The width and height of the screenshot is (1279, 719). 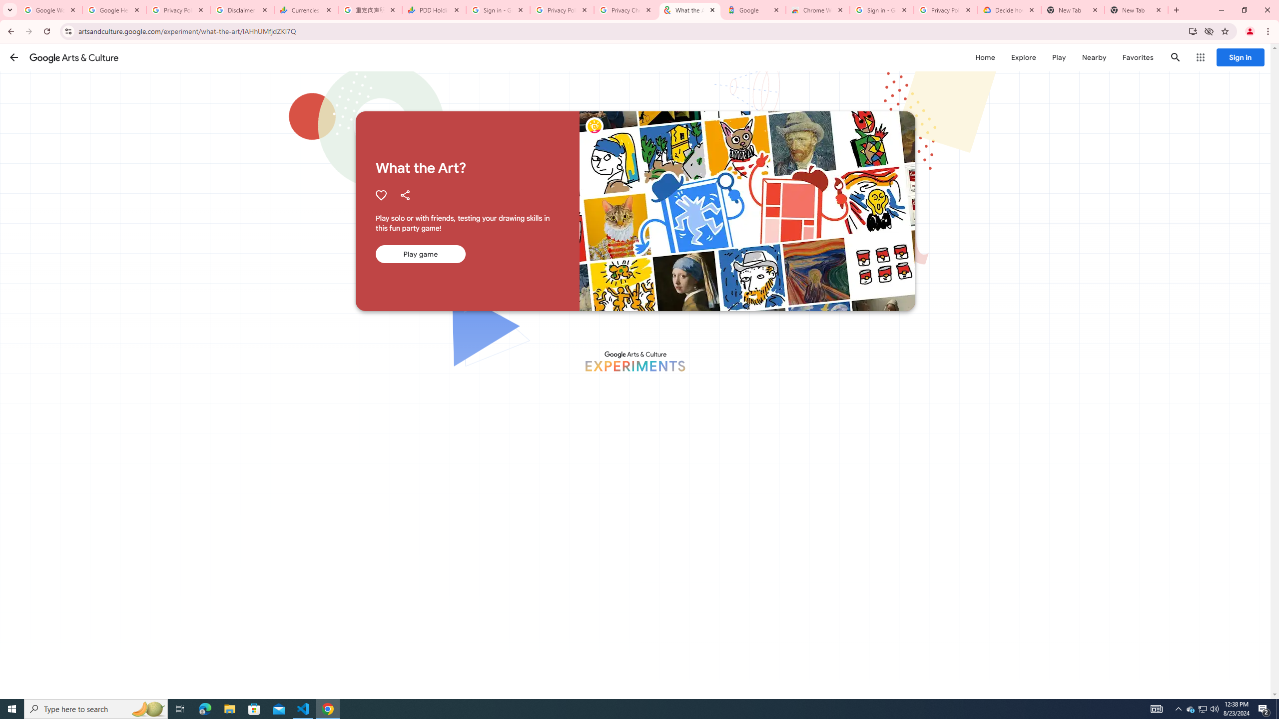 What do you see at coordinates (1093, 57) in the screenshot?
I see `Nearby` at bounding box center [1093, 57].